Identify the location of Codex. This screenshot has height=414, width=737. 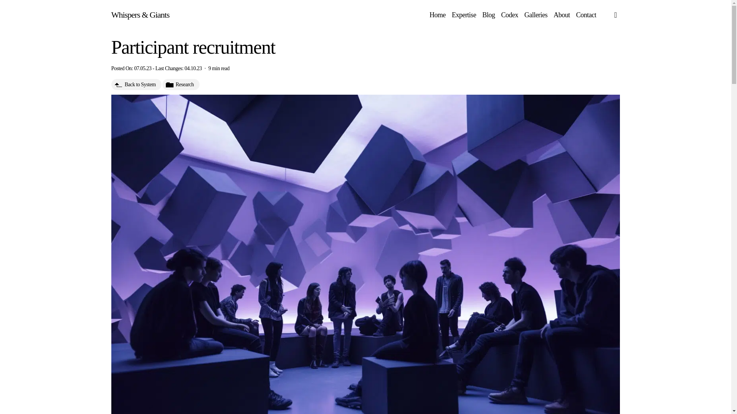
(509, 15).